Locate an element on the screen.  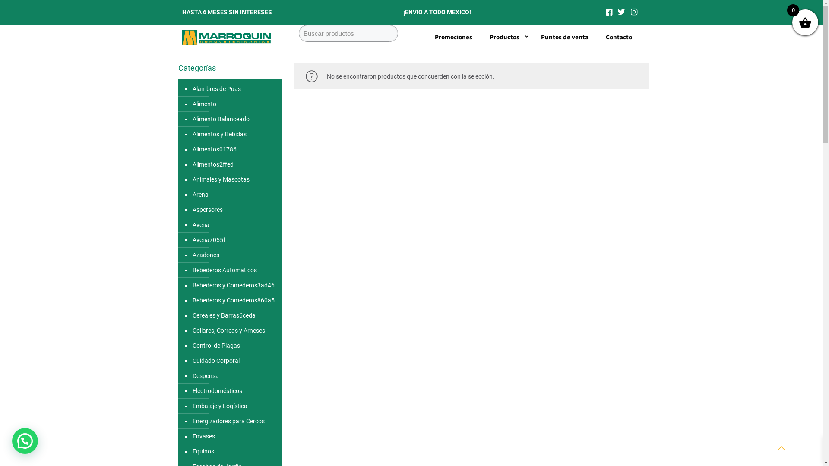
Aspersores is located at coordinates (234, 210).